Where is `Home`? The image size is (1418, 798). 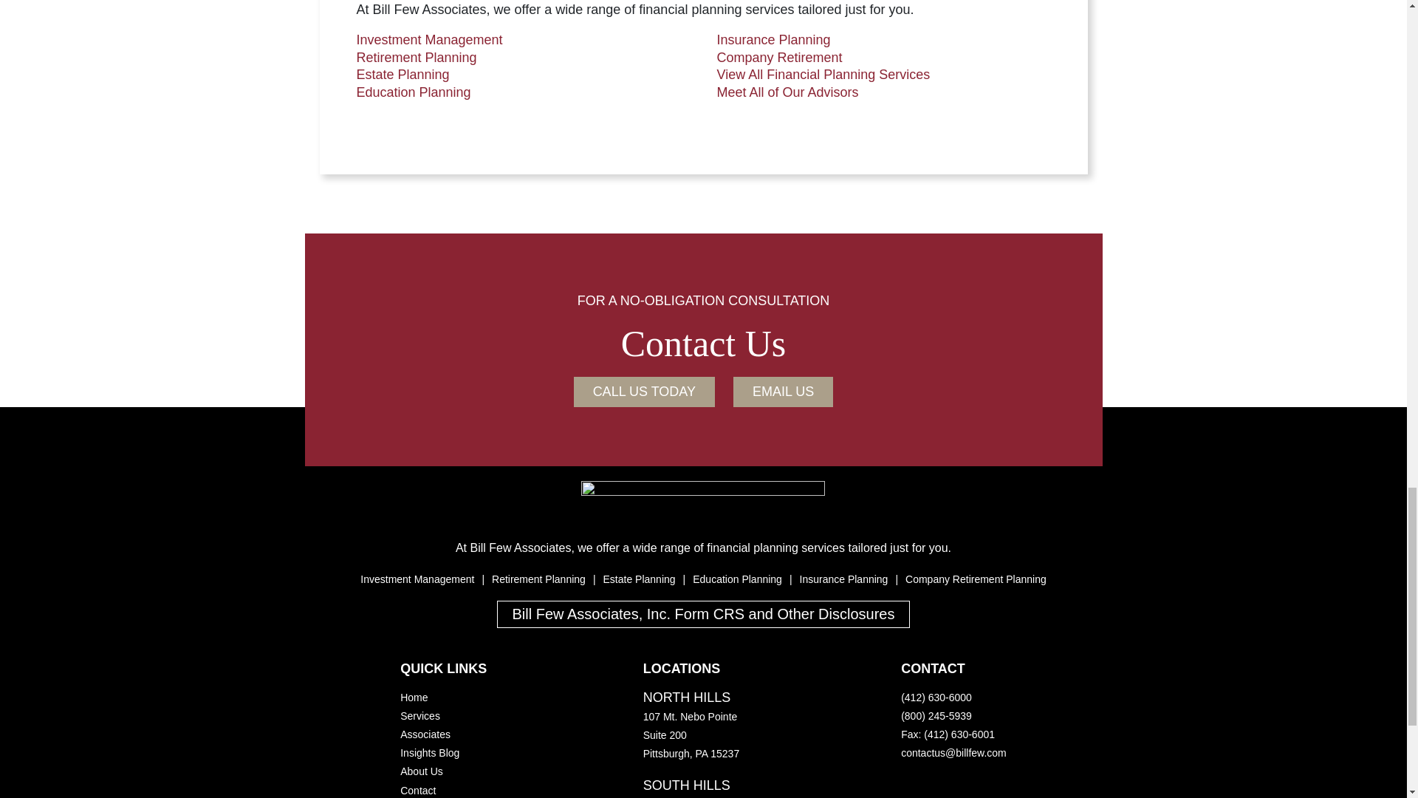
Home is located at coordinates (414, 698).